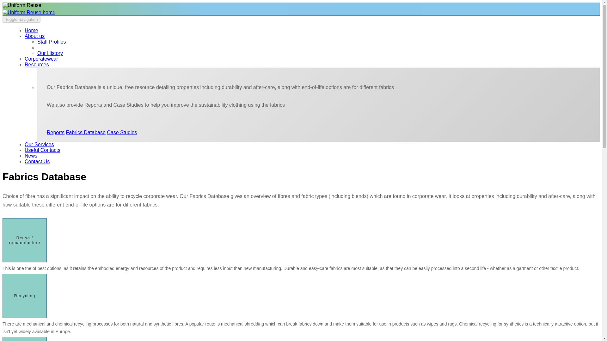 This screenshot has height=341, width=607. What do you see at coordinates (39, 145) in the screenshot?
I see `Our Services` at bounding box center [39, 145].